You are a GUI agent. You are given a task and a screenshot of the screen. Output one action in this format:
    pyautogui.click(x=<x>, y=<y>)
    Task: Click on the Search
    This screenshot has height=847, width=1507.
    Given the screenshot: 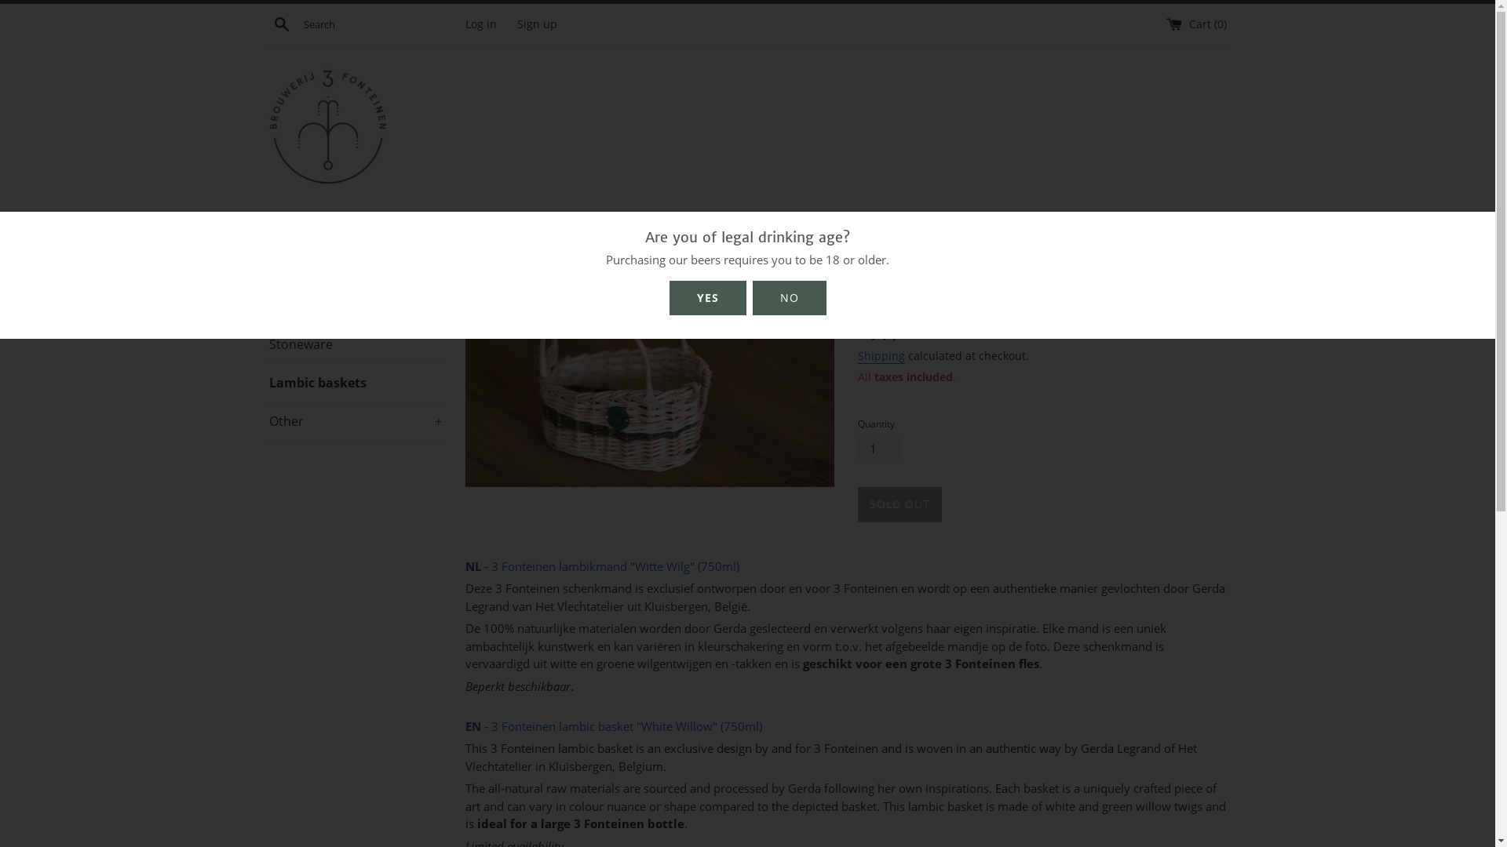 What is the action you would take?
    pyautogui.click(x=281, y=24)
    